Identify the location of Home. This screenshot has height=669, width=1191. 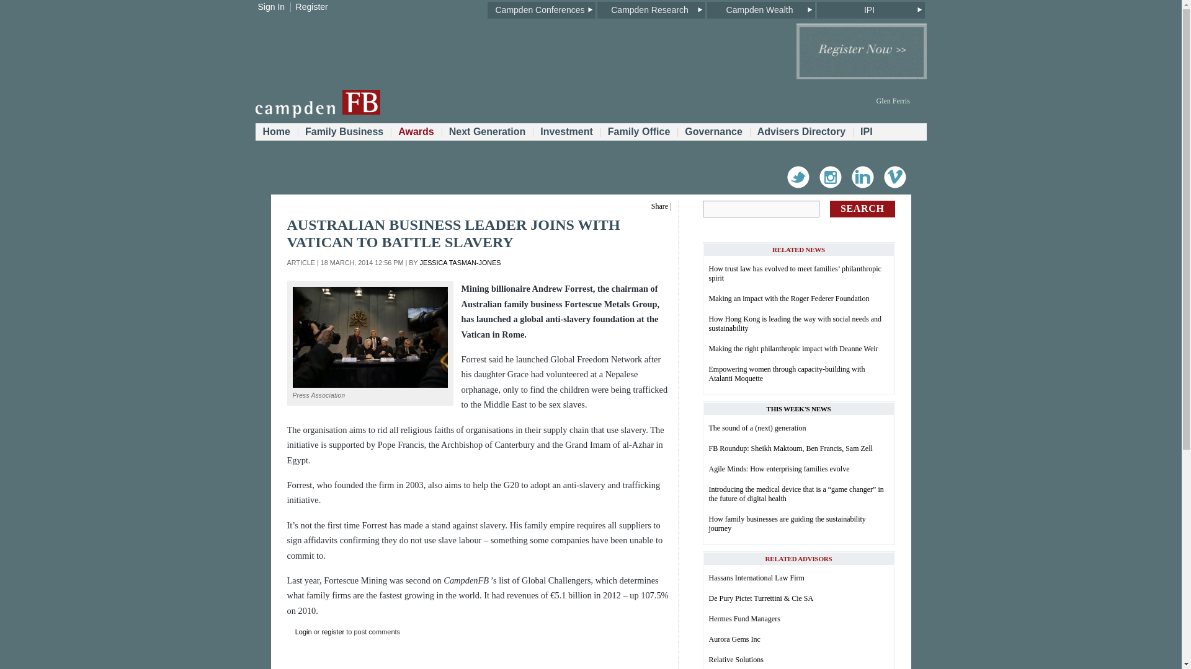
(277, 131).